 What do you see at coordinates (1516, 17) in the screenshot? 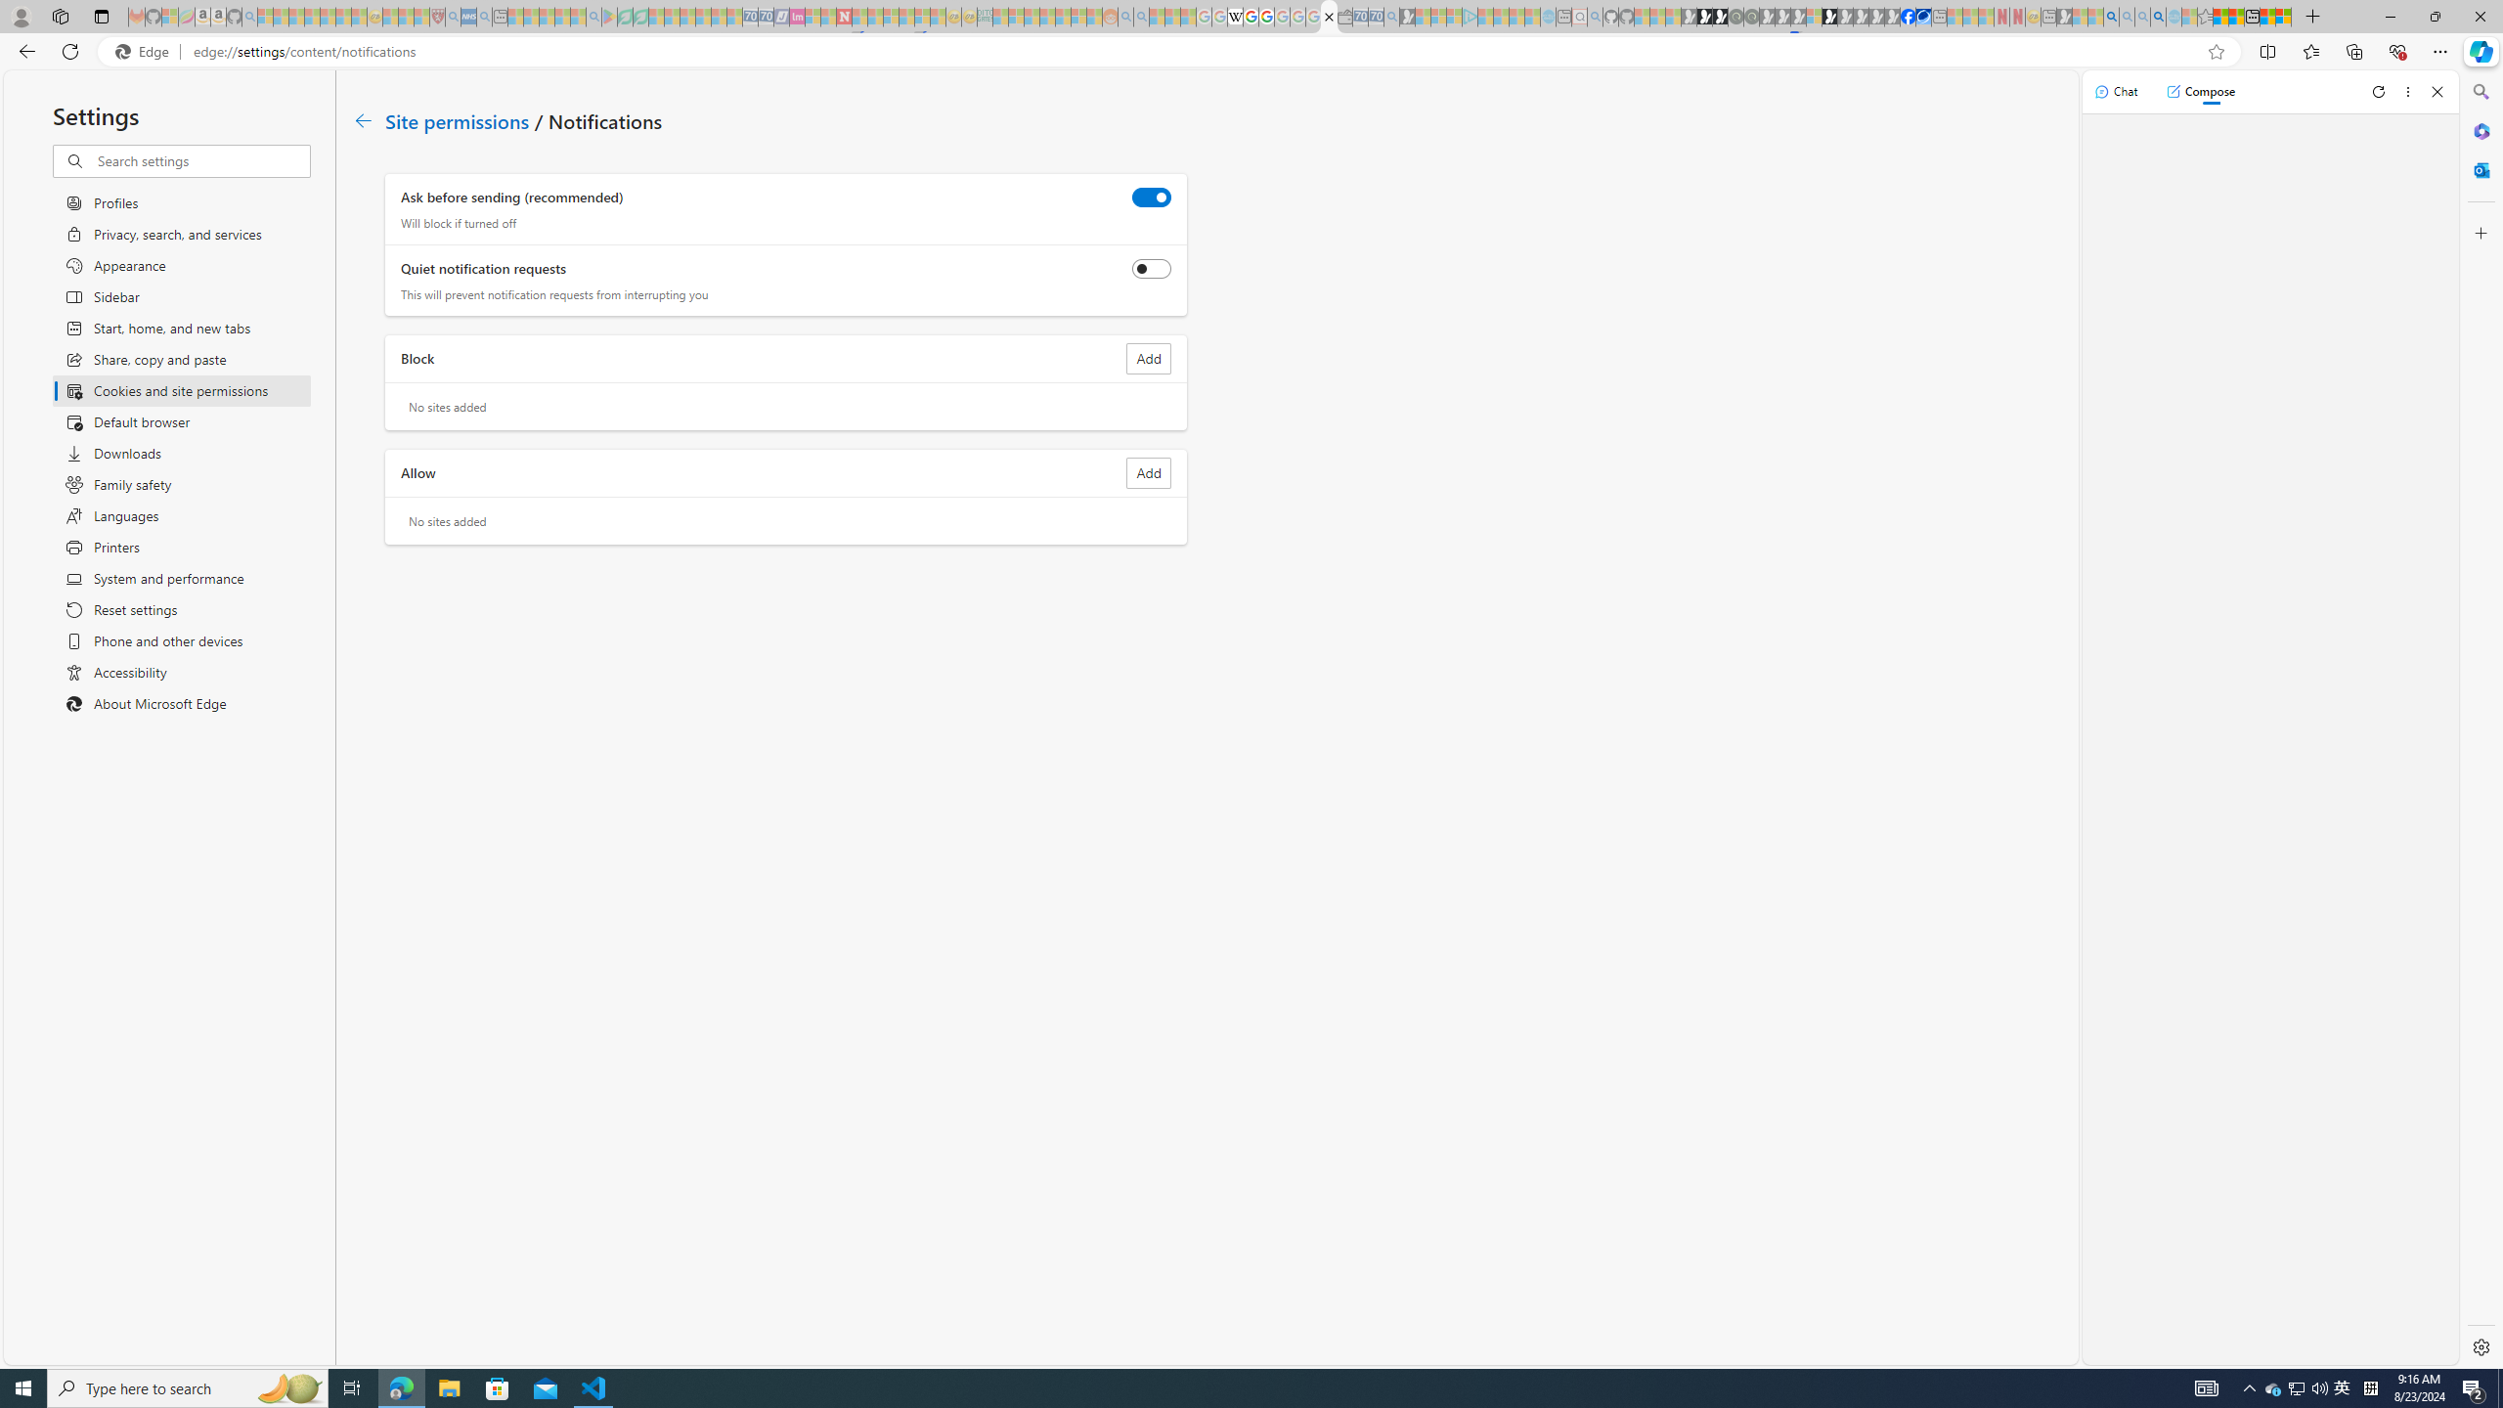
I see `Microsoft Start - Sleeping` at bounding box center [1516, 17].